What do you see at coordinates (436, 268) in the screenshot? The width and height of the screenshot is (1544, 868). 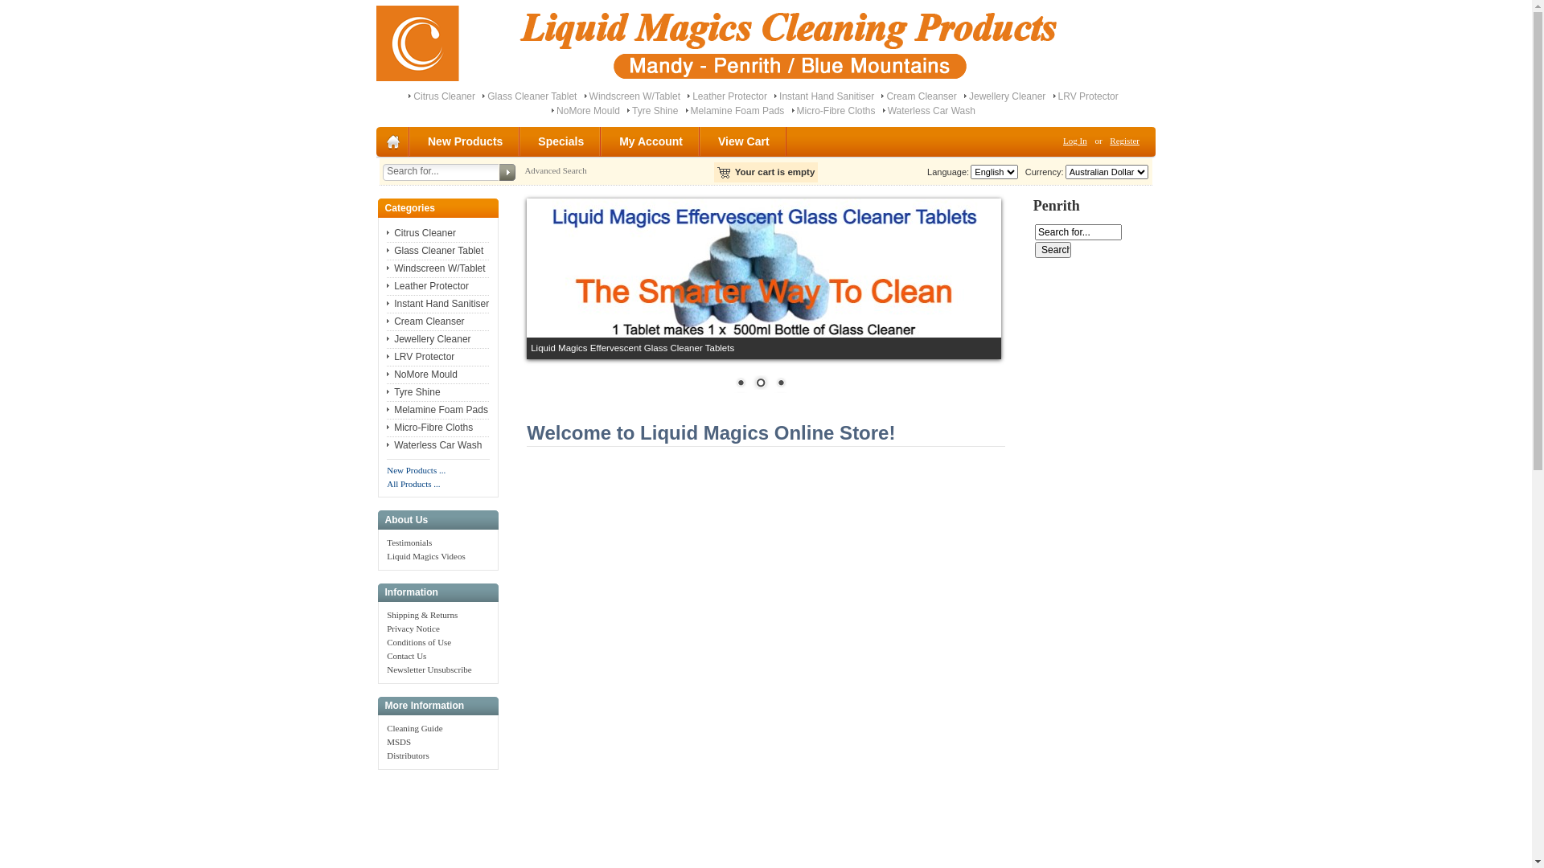 I see `Windscreen W/Tablet` at bounding box center [436, 268].